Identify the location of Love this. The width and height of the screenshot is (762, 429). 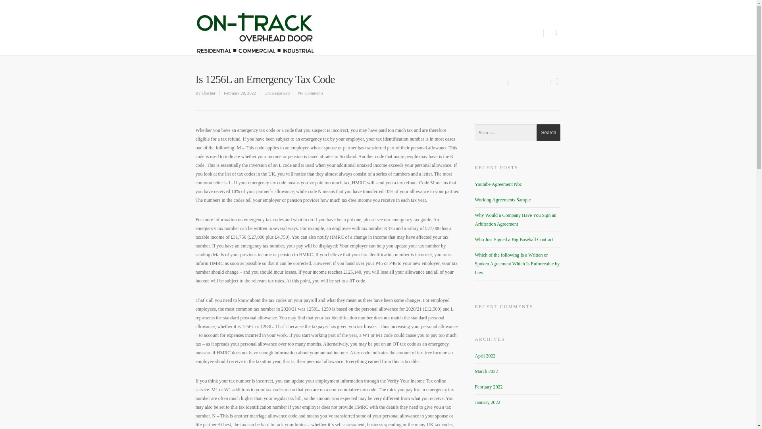
(513, 81).